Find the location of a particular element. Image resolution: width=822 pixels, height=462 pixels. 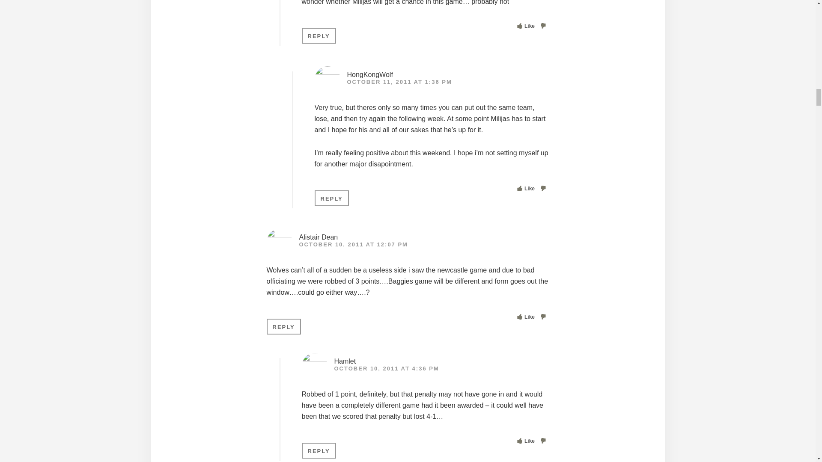

OCTOBER 10, 2011 AT 4:36 PM is located at coordinates (386, 369).